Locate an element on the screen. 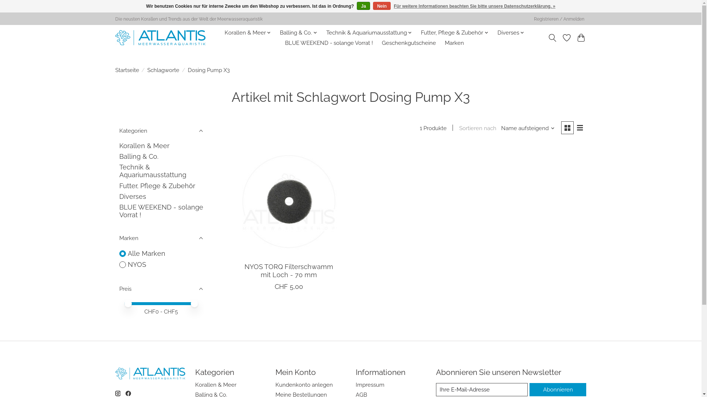 The width and height of the screenshot is (707, 397). Impressum is located at coordinates (370, 385).